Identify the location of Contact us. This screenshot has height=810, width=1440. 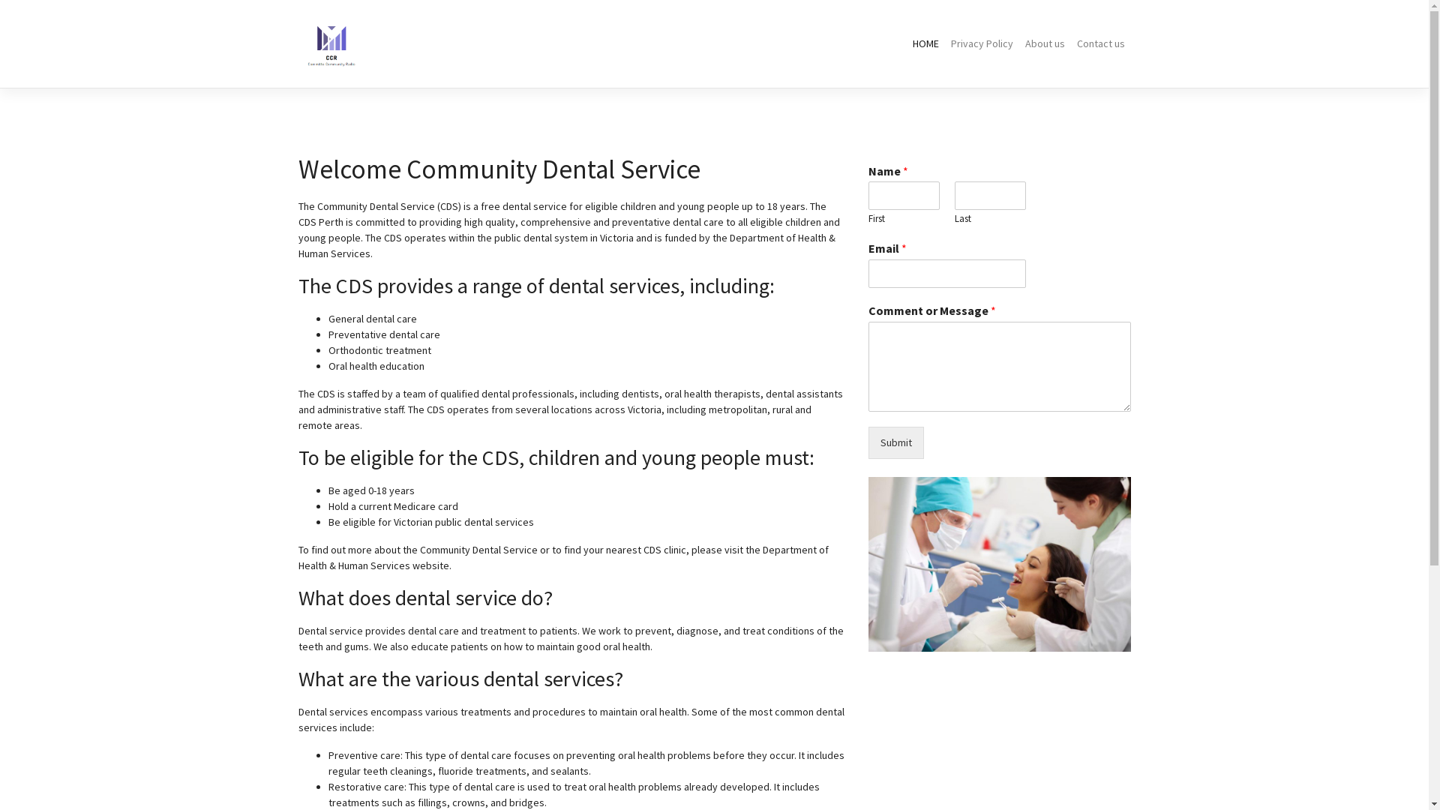
(1101, 43).